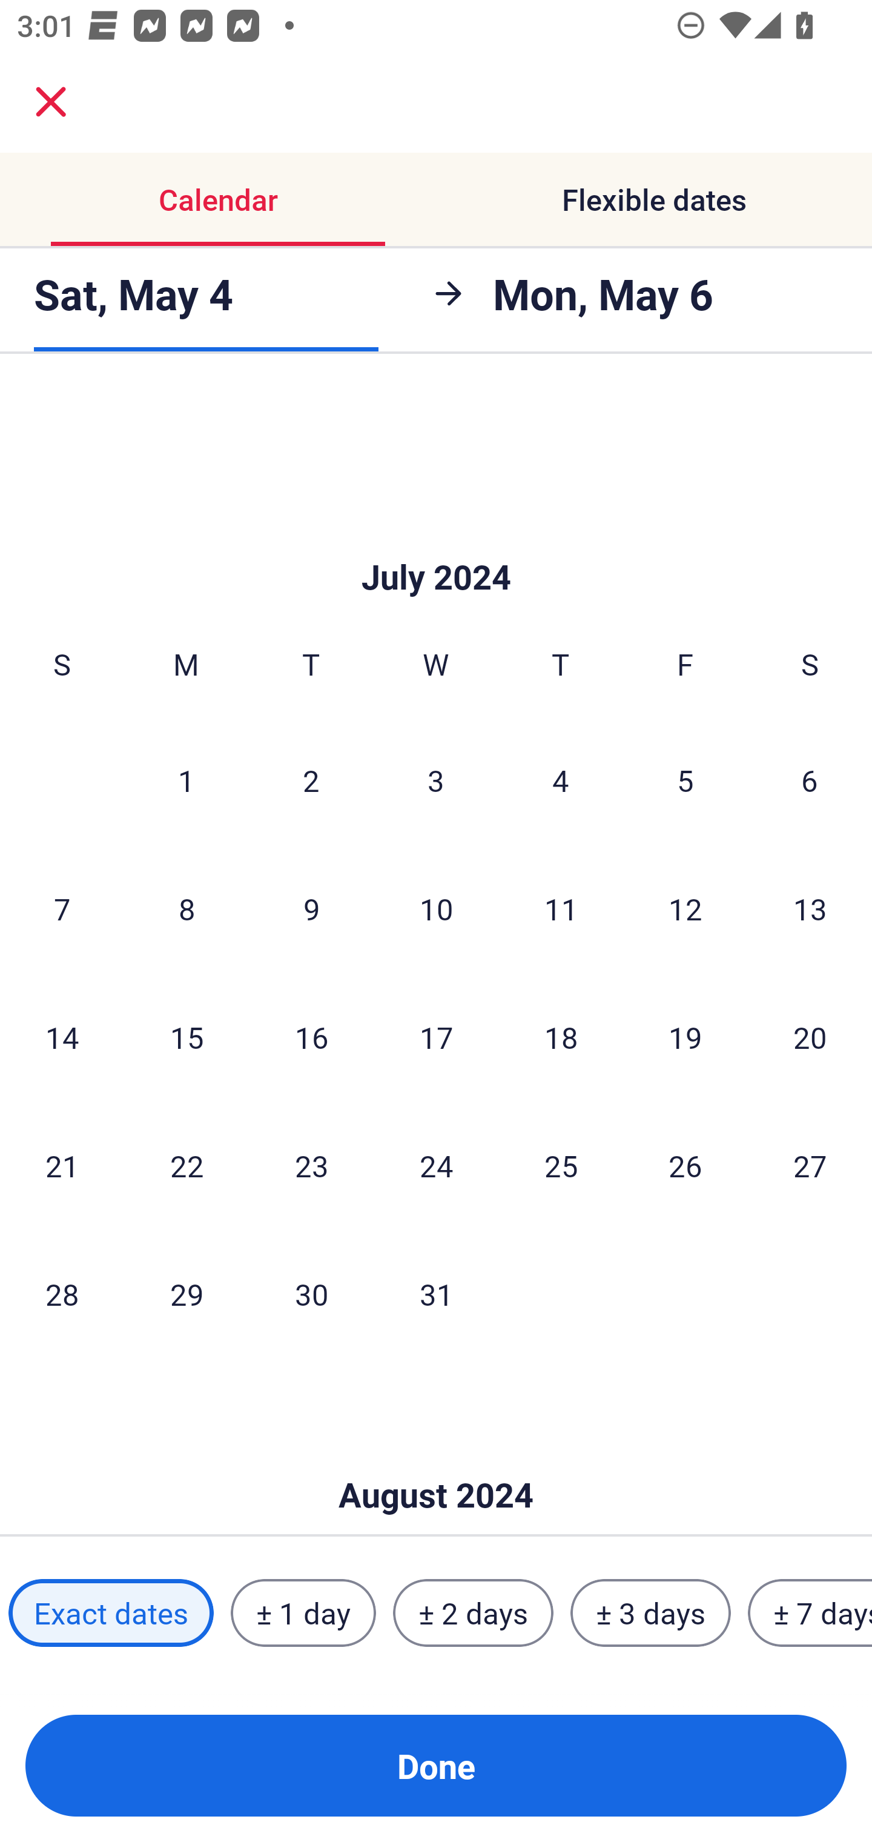  I want to click on Skip to Done, so click(436, 1458).